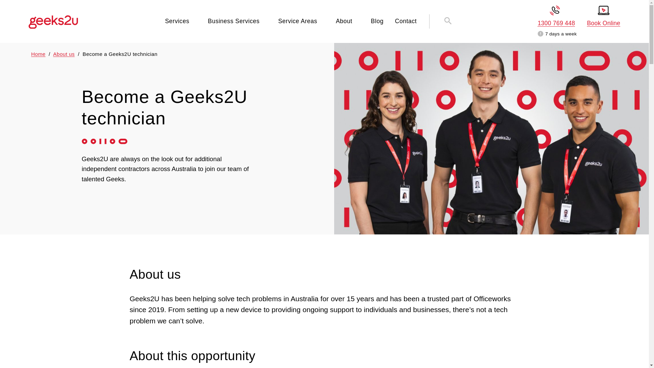 The image size is (654, 368). Describe the element at coordinates (298, 21) in the screenshot. I see `Service Areas` at that location.